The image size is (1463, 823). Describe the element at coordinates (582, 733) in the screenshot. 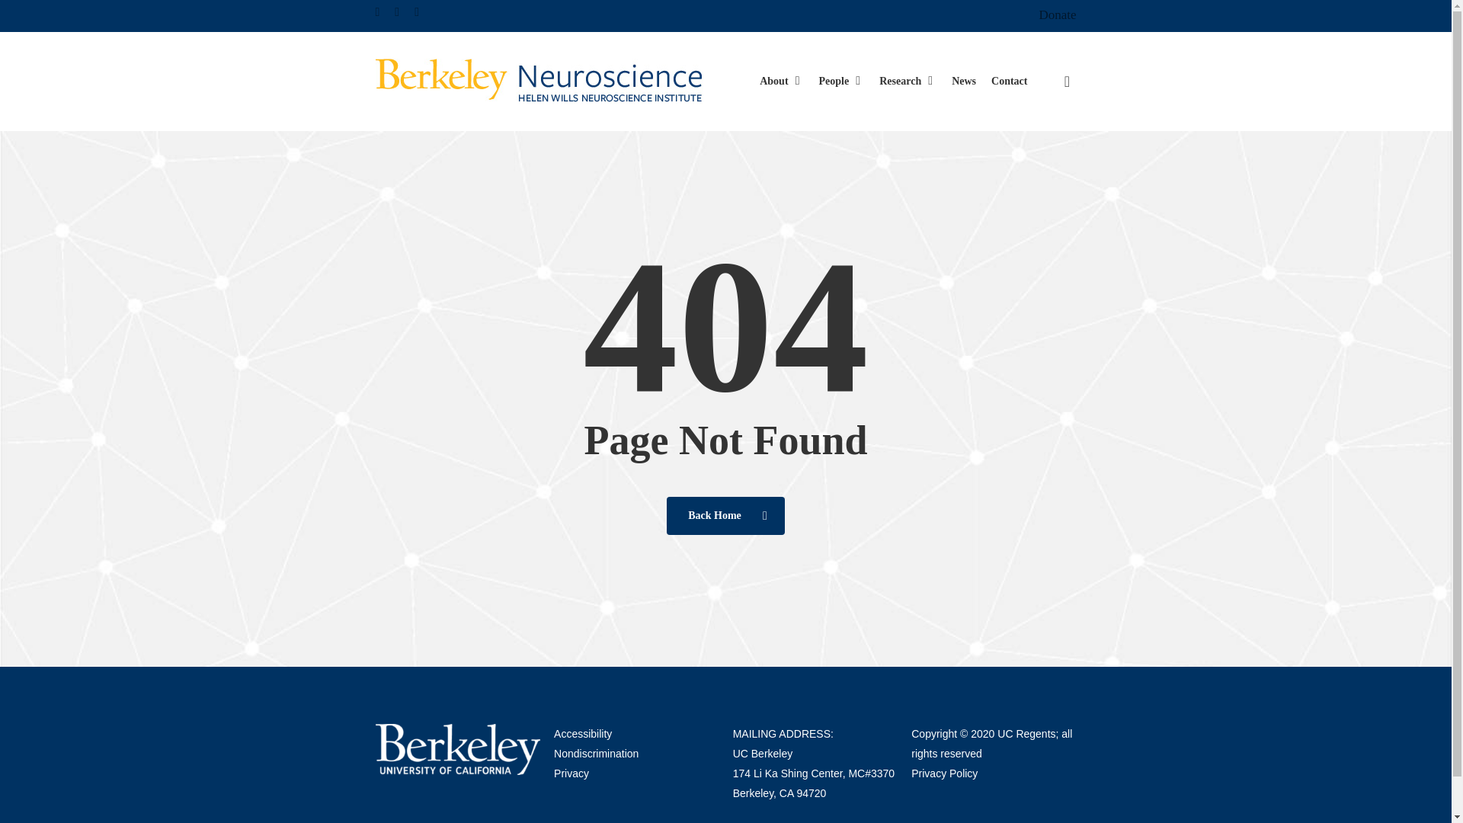

I see `Accessibility` at that location.